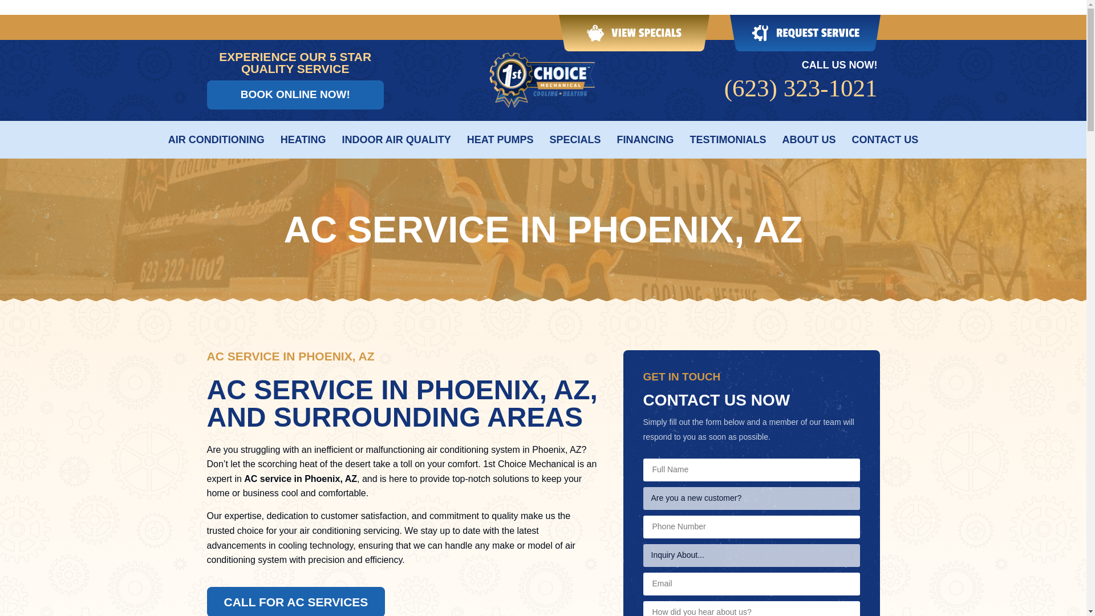 Image resolution: width=1095 pixels, height=616 pixels. Describe the element at coordinates (303, 139) in the screenshot. I see `HEATING` at that location.